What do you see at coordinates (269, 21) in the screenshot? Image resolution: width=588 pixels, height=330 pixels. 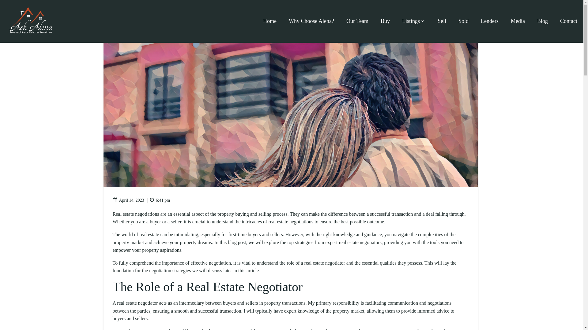 I see `Home` at bounding box center [269, 21].